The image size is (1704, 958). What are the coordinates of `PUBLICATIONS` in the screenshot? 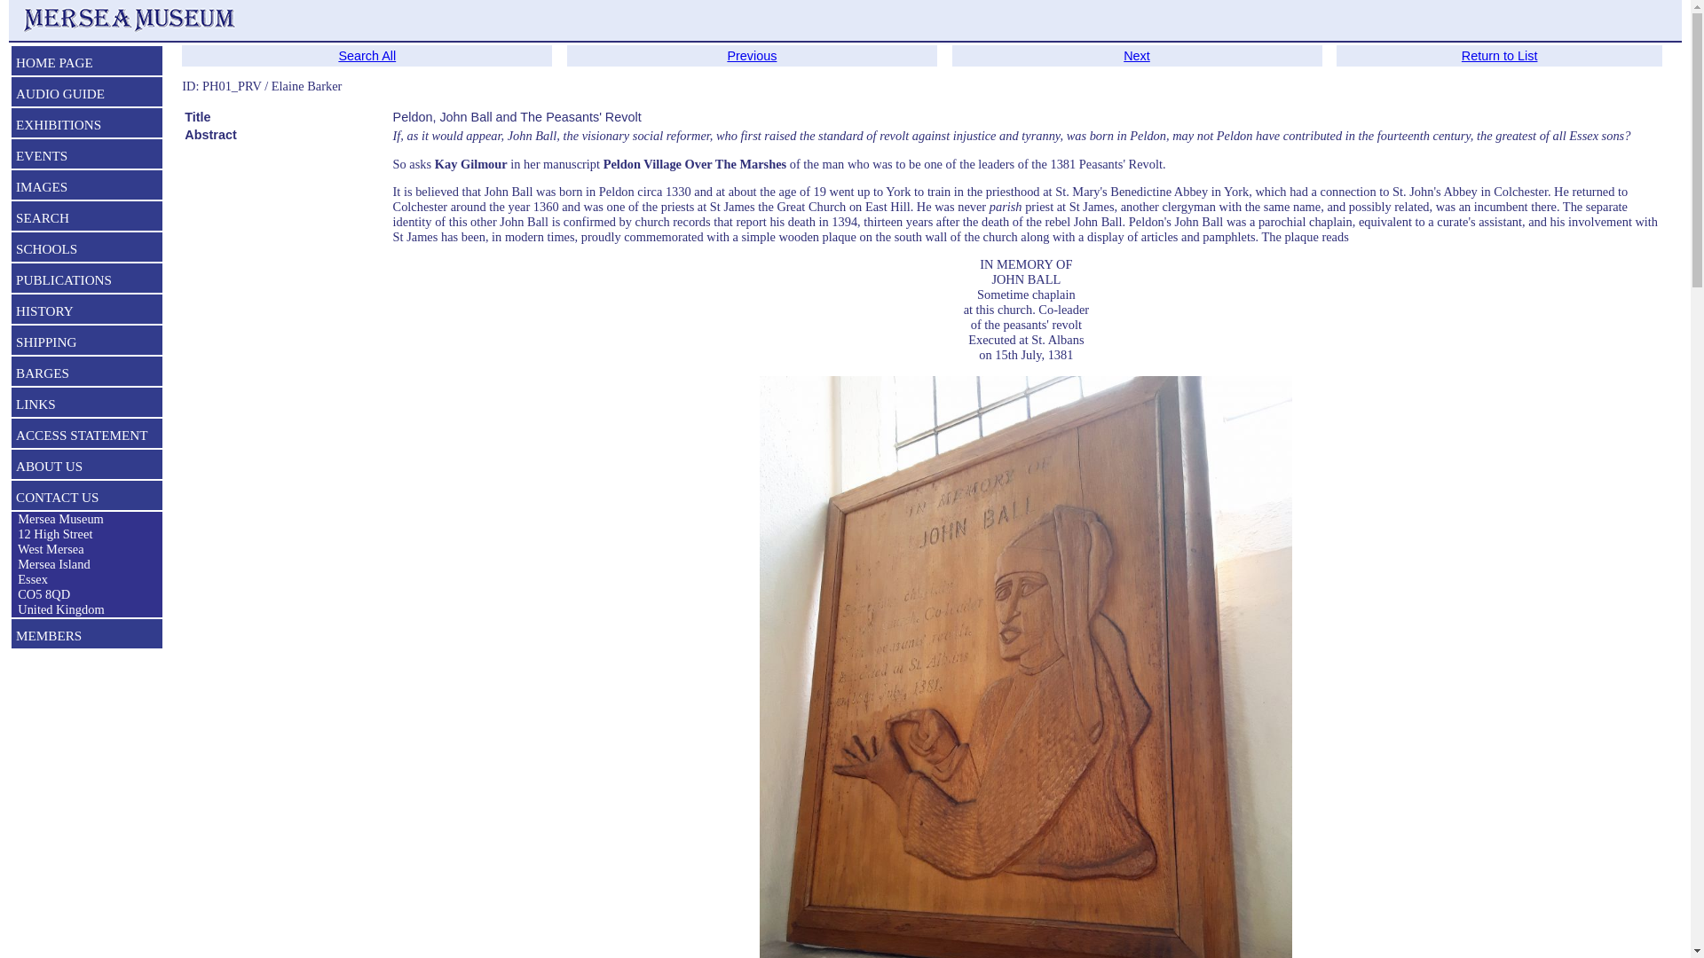 It's located at (87, 282).